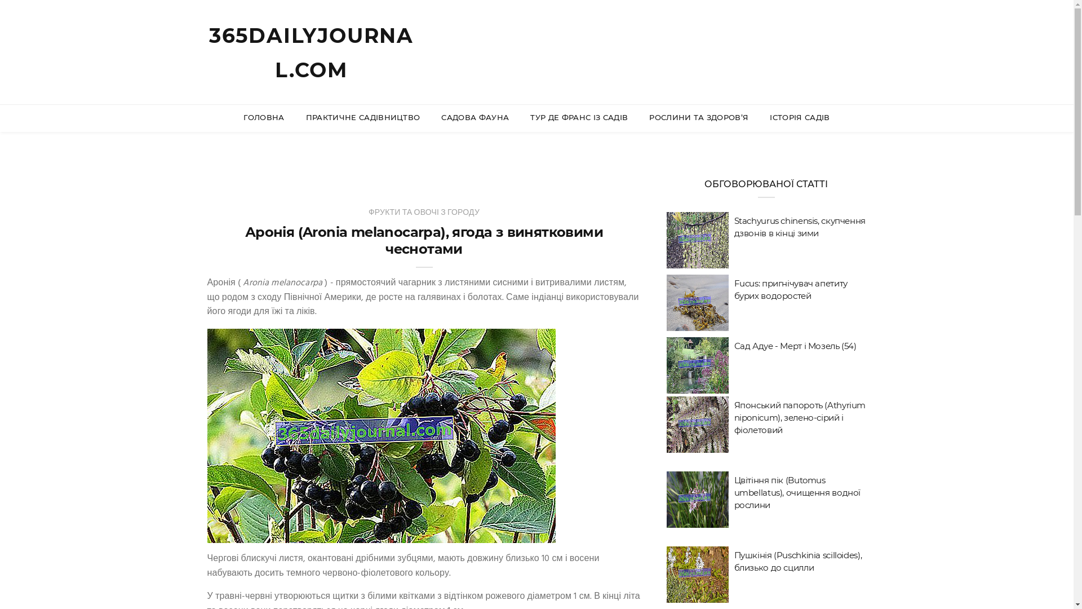 The width and height of the screenshot is (1082, 609). Describe the element at coordinates (311, 53) in the screenshot. I see `365DAILYJOURNAL.COM` at that location.